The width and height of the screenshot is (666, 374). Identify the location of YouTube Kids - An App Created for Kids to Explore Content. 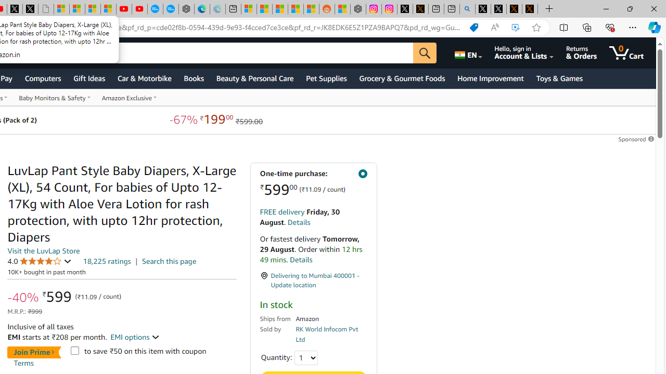
(139, 9).